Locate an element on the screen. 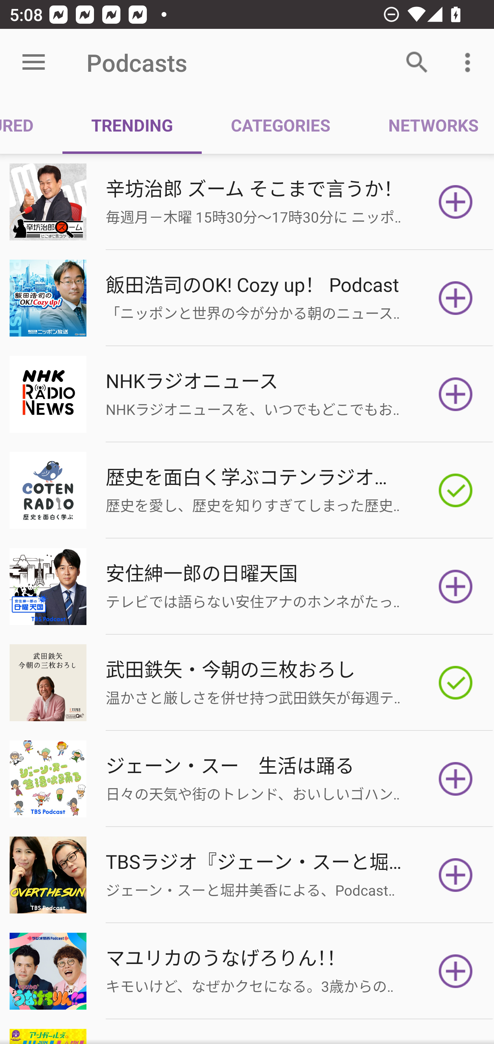 Image resolution: width=494 pixels, height=1044 pixels. More options is located at coordinates (470, 63).